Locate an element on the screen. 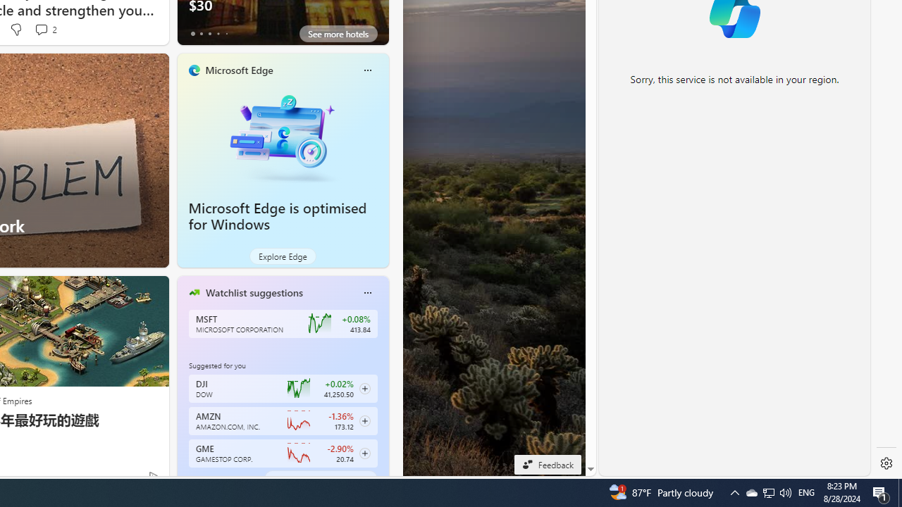 The height and width of the screenshot is (507, 902). Microsoft Edge is optimised for Windows is located at coordinates (278, 216).